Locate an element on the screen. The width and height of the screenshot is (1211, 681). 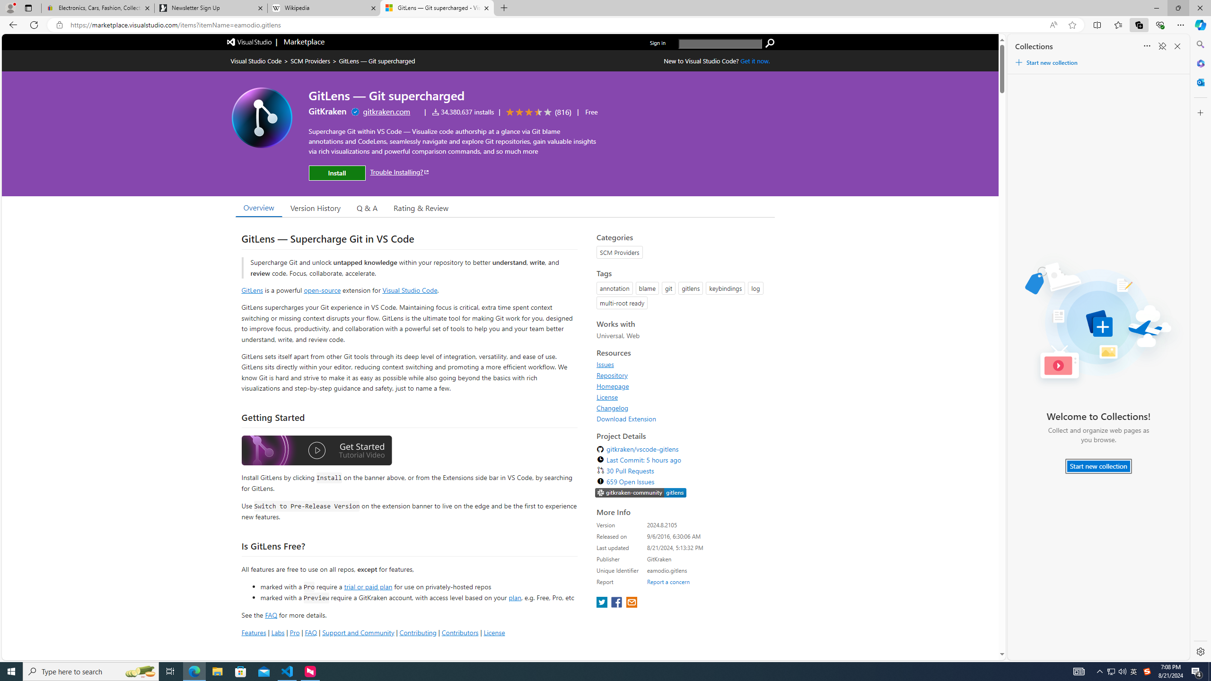
share extension on twitter is located at coordinates (603, 602).